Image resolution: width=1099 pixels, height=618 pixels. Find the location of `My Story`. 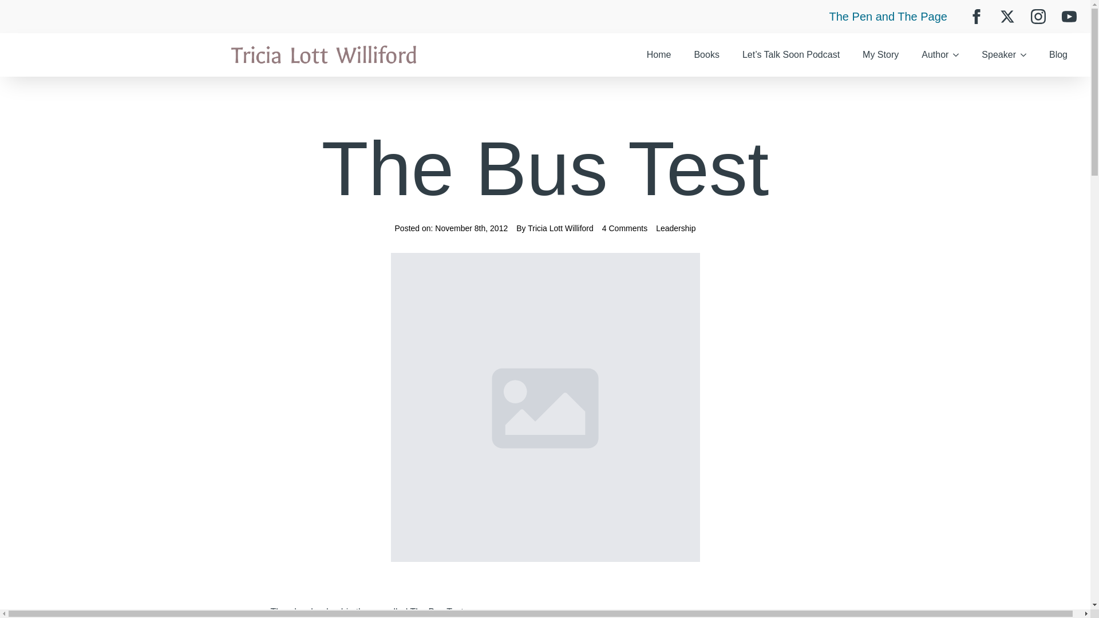

My Story is located at coordinates (880, 55).